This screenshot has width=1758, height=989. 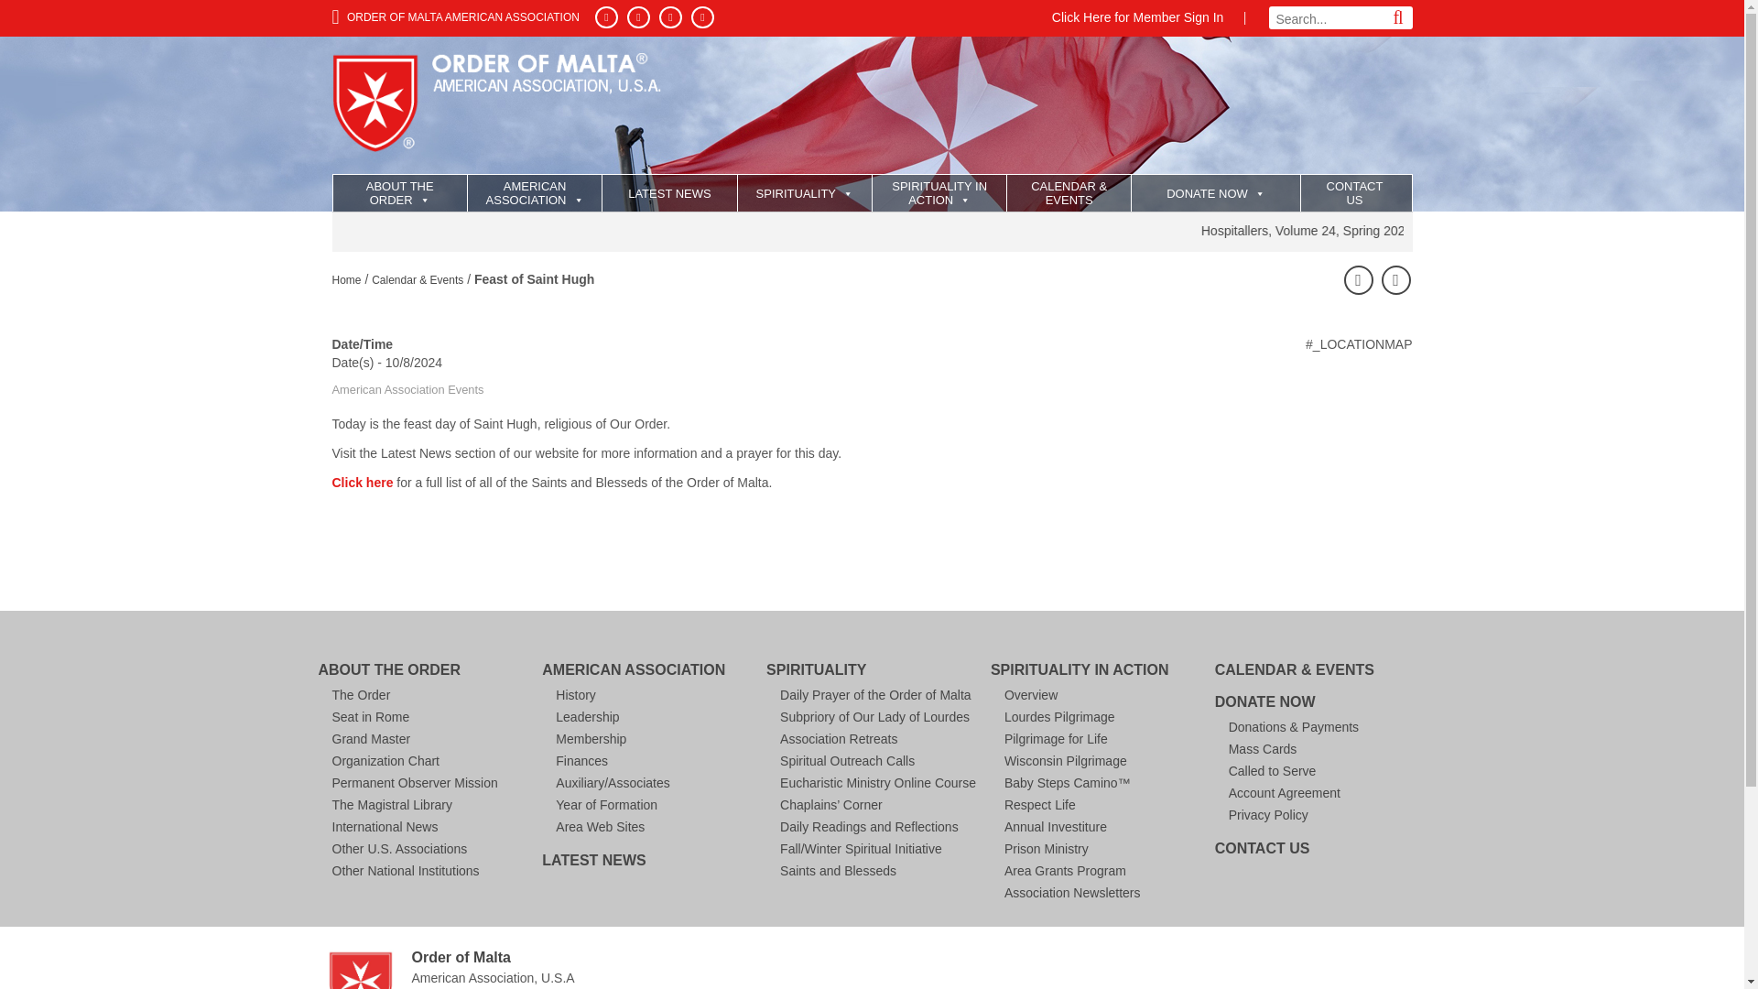 What do you see at coordinates (502, 110) in the screenshot?
I see `Order of Malta` at bounding box center [502, 110].